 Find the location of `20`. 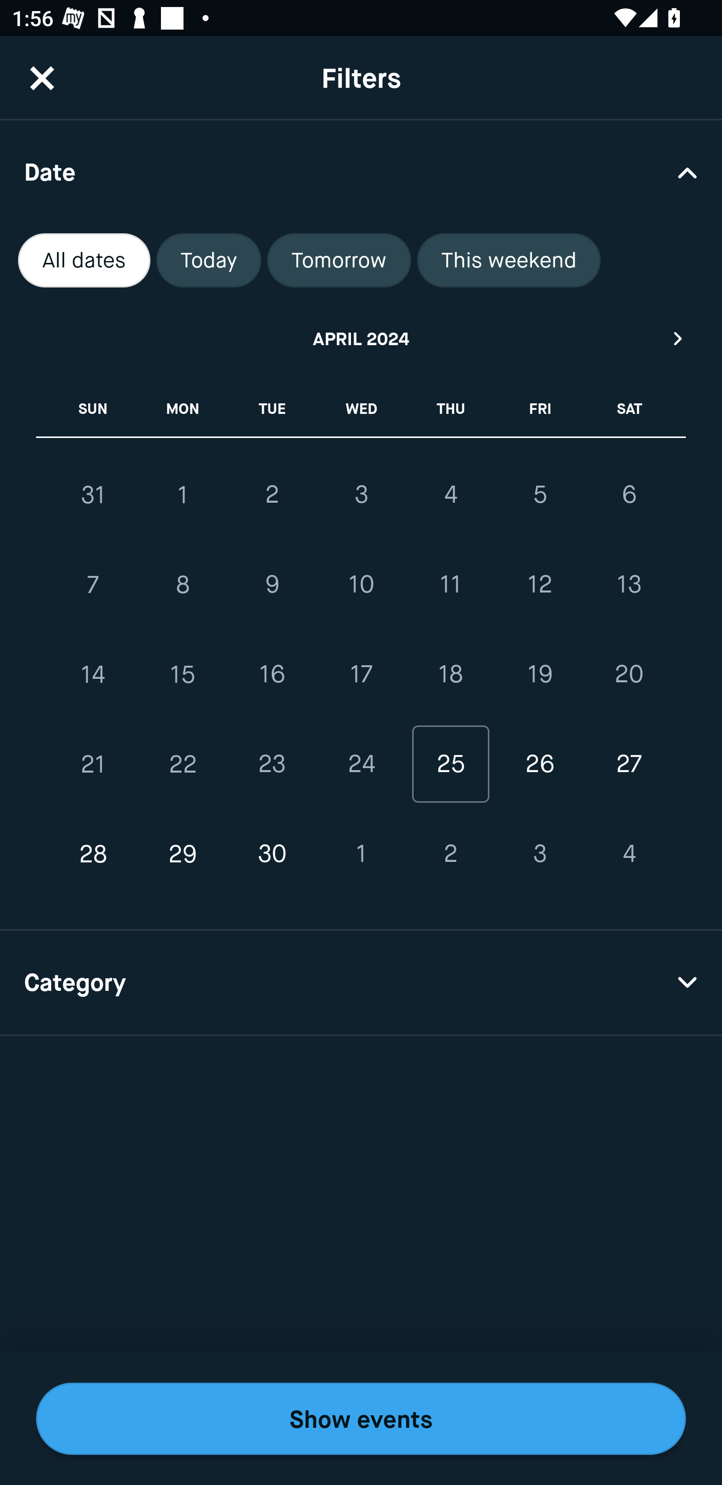

20 is located at coordinates (629, 674).